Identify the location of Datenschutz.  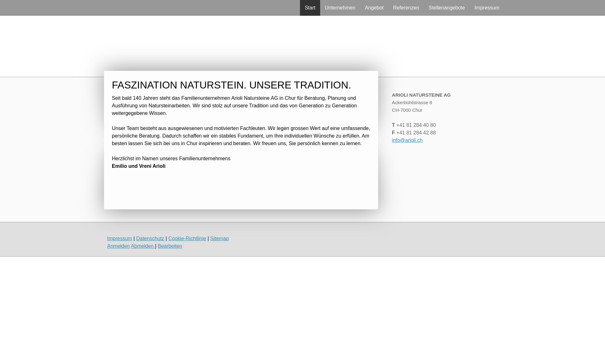
(150, 239).